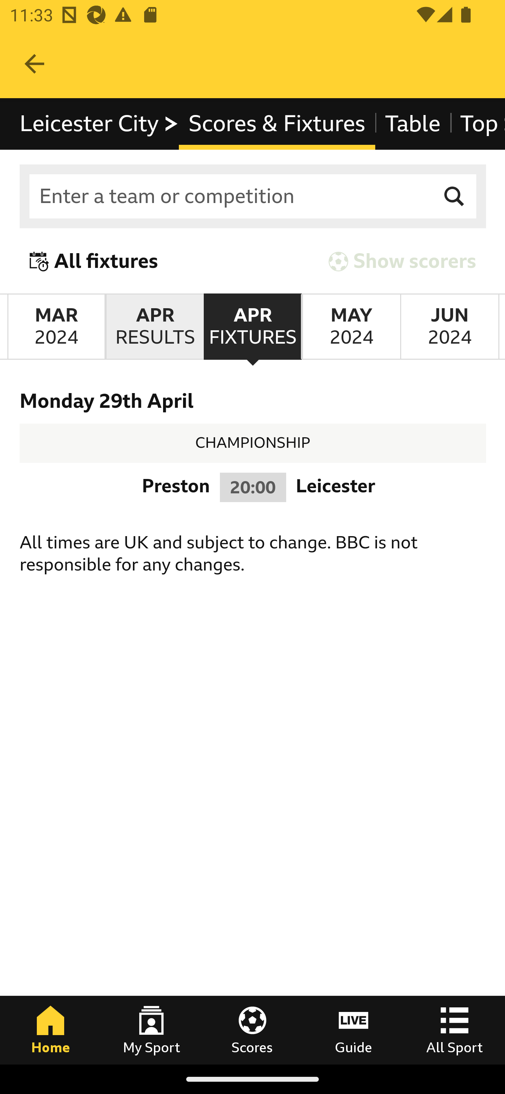 The width and height of the screenshot is (505, 1094). What do you see at coordinates (56, 327) in the screenshot?
I see `March2024 March 2024` at bounding box center [56, 327].